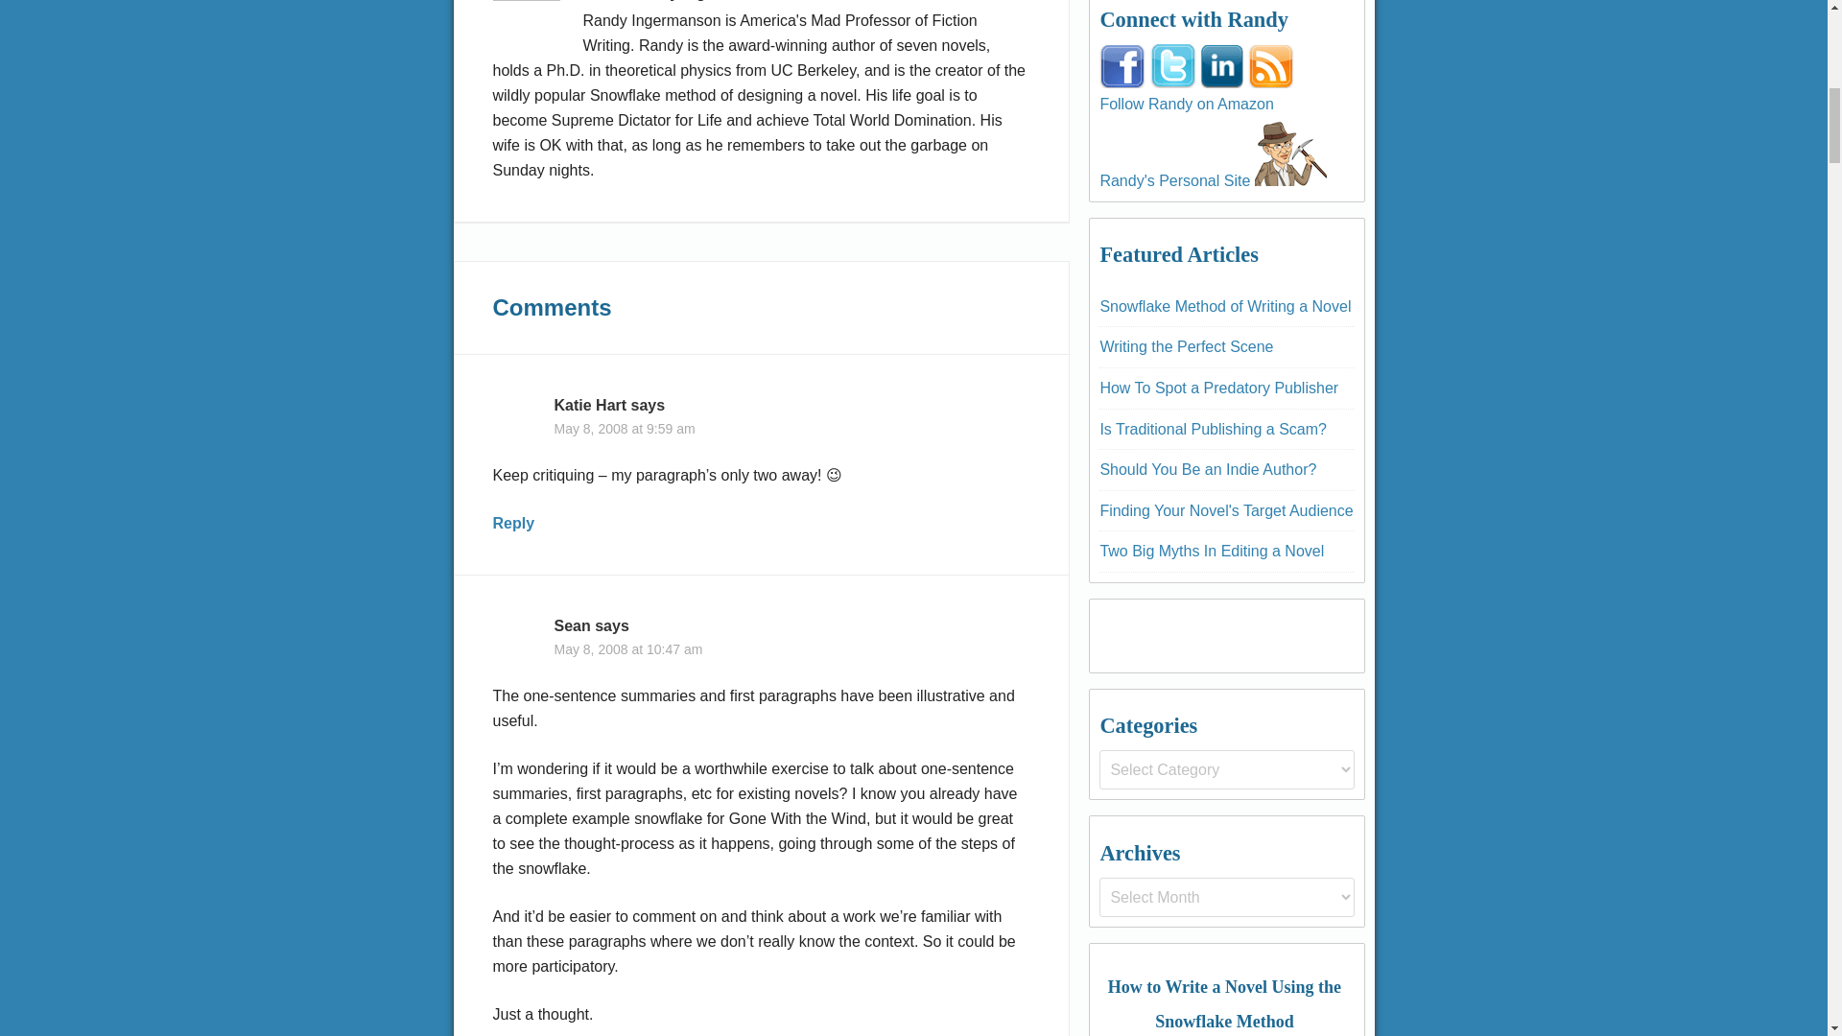 Image resolution: width=1842 pixels, height=1036 pixels. I want to click on Like on Facebook, so click(1122, 66).